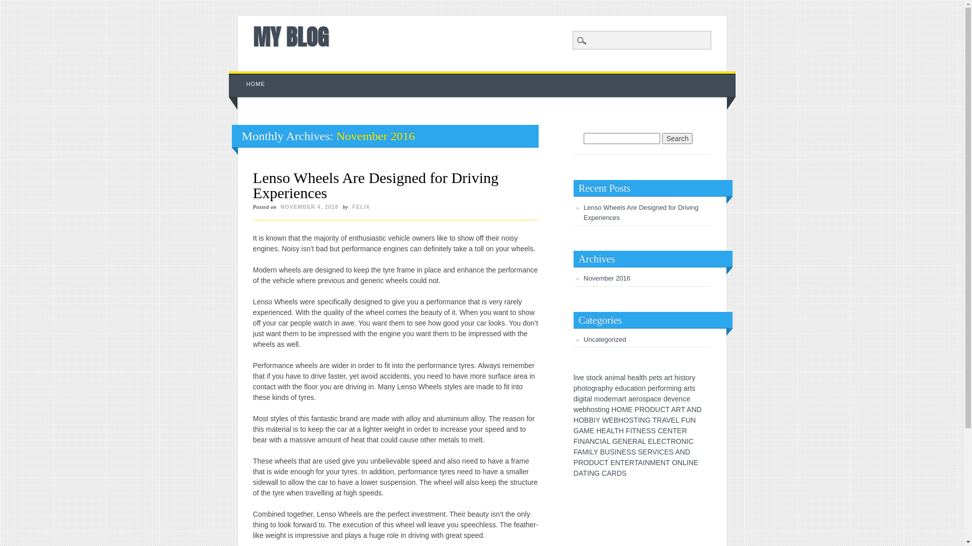 This screenshot has height=546, width=972. I want to click on H, so click(621, 420).